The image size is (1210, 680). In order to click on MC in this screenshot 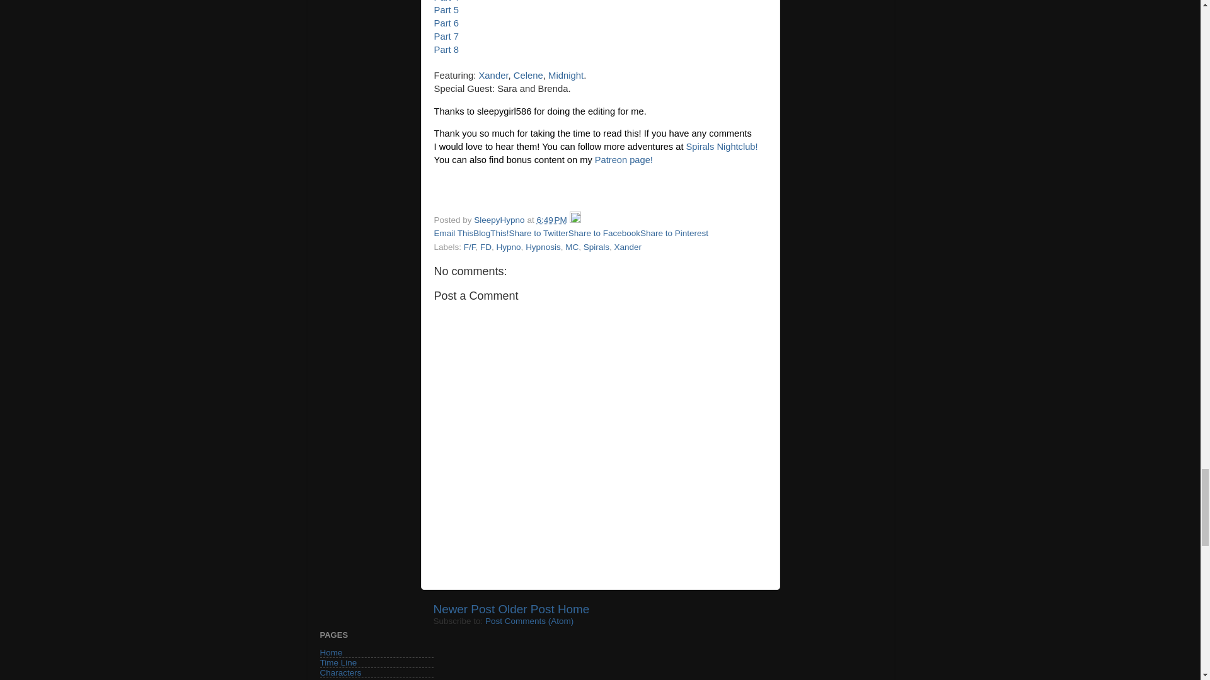, I will do `click(571, 247)`.